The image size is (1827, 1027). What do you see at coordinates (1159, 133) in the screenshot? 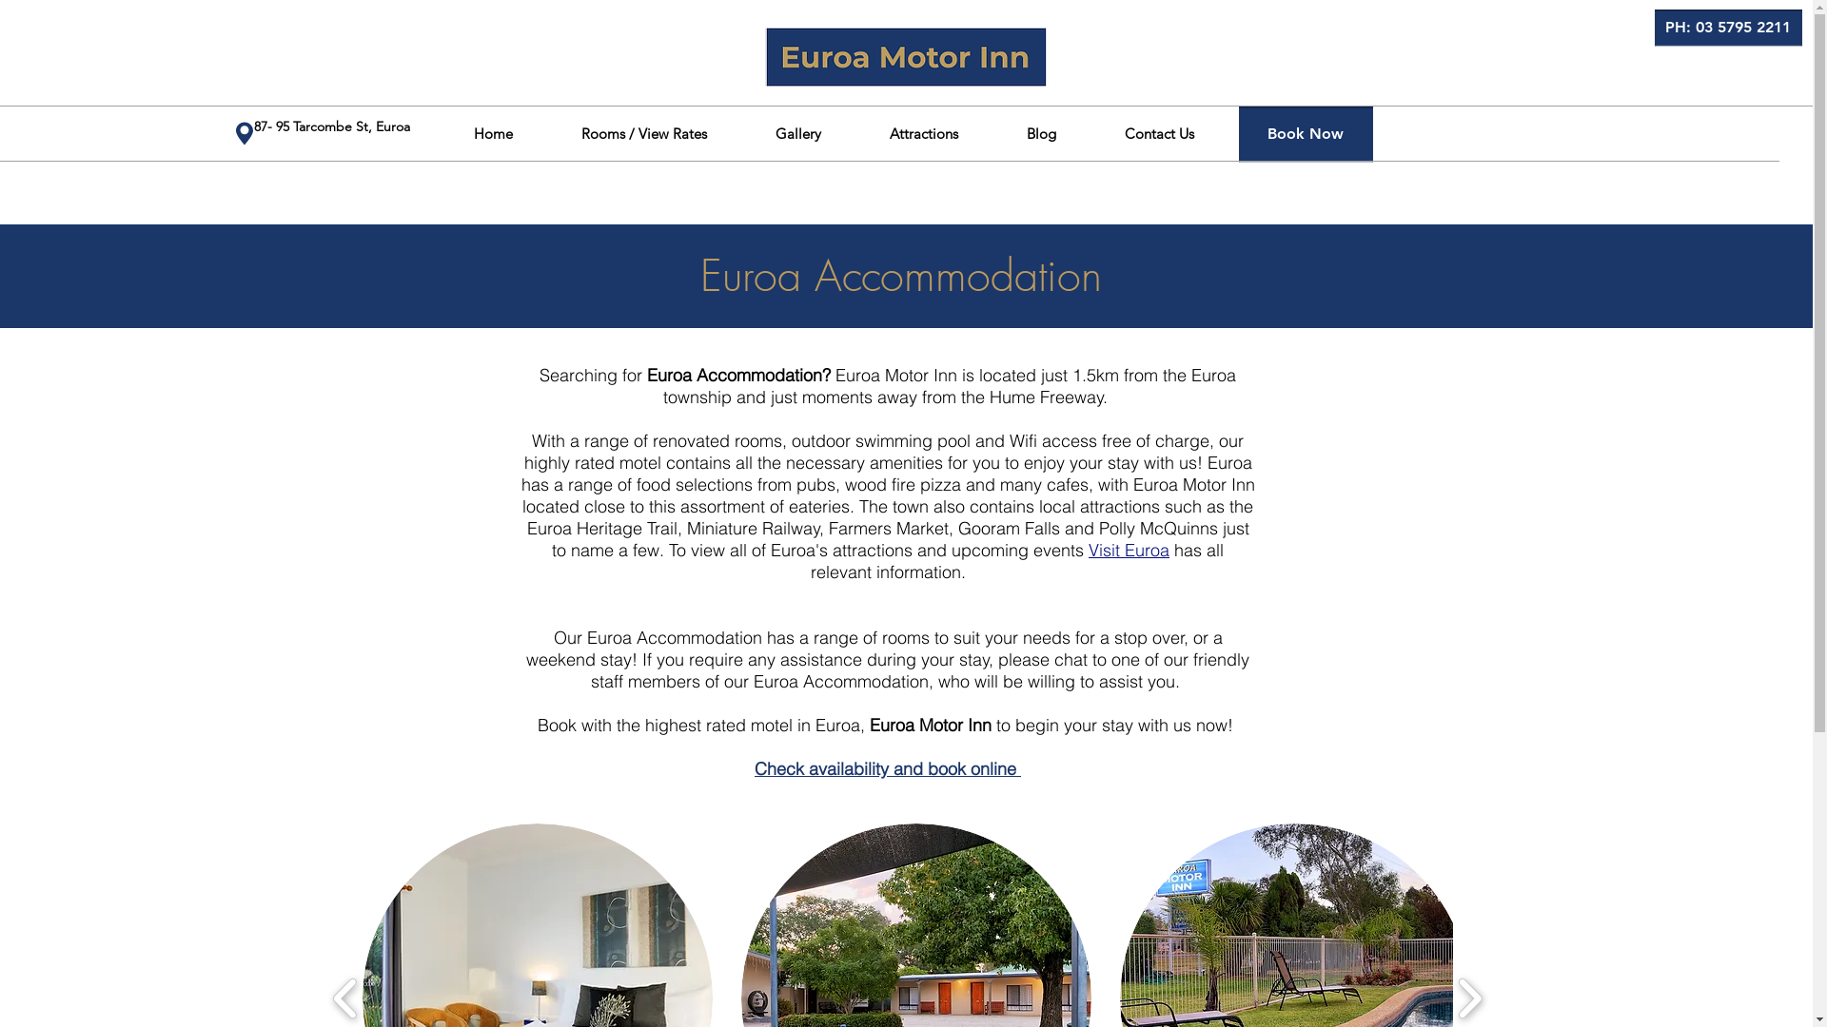
I see `Contact Us` at bounding box center [1159, 133].